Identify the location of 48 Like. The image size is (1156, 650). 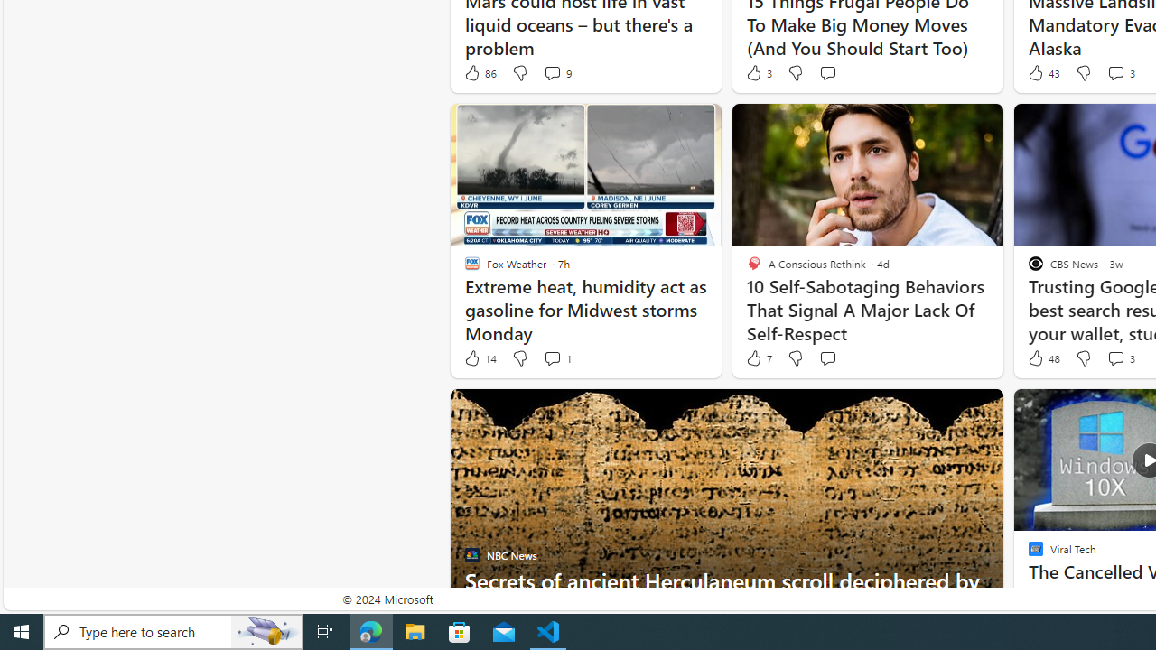
(1042, 358).